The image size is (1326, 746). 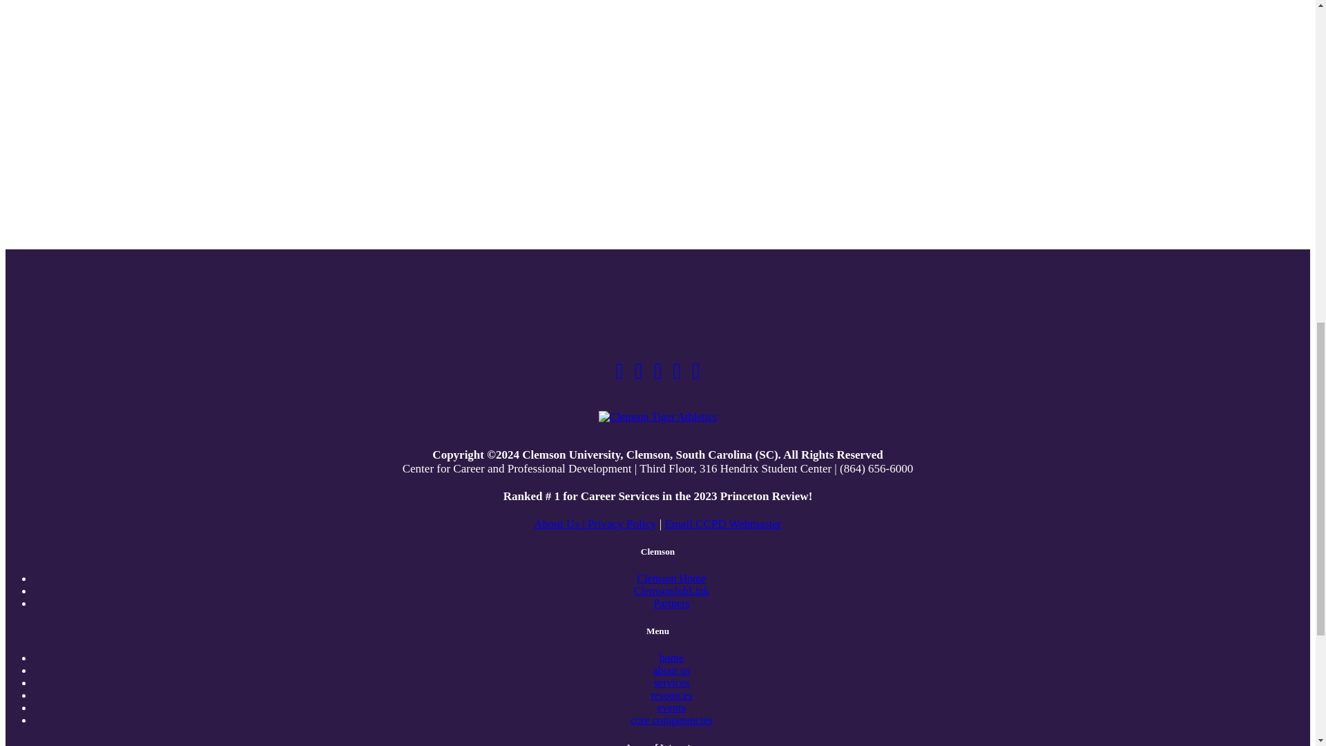 What do you see at coordinates (671, 578) in the screenshot?
I see `Clemson Home` at bounding box center [671, 578].